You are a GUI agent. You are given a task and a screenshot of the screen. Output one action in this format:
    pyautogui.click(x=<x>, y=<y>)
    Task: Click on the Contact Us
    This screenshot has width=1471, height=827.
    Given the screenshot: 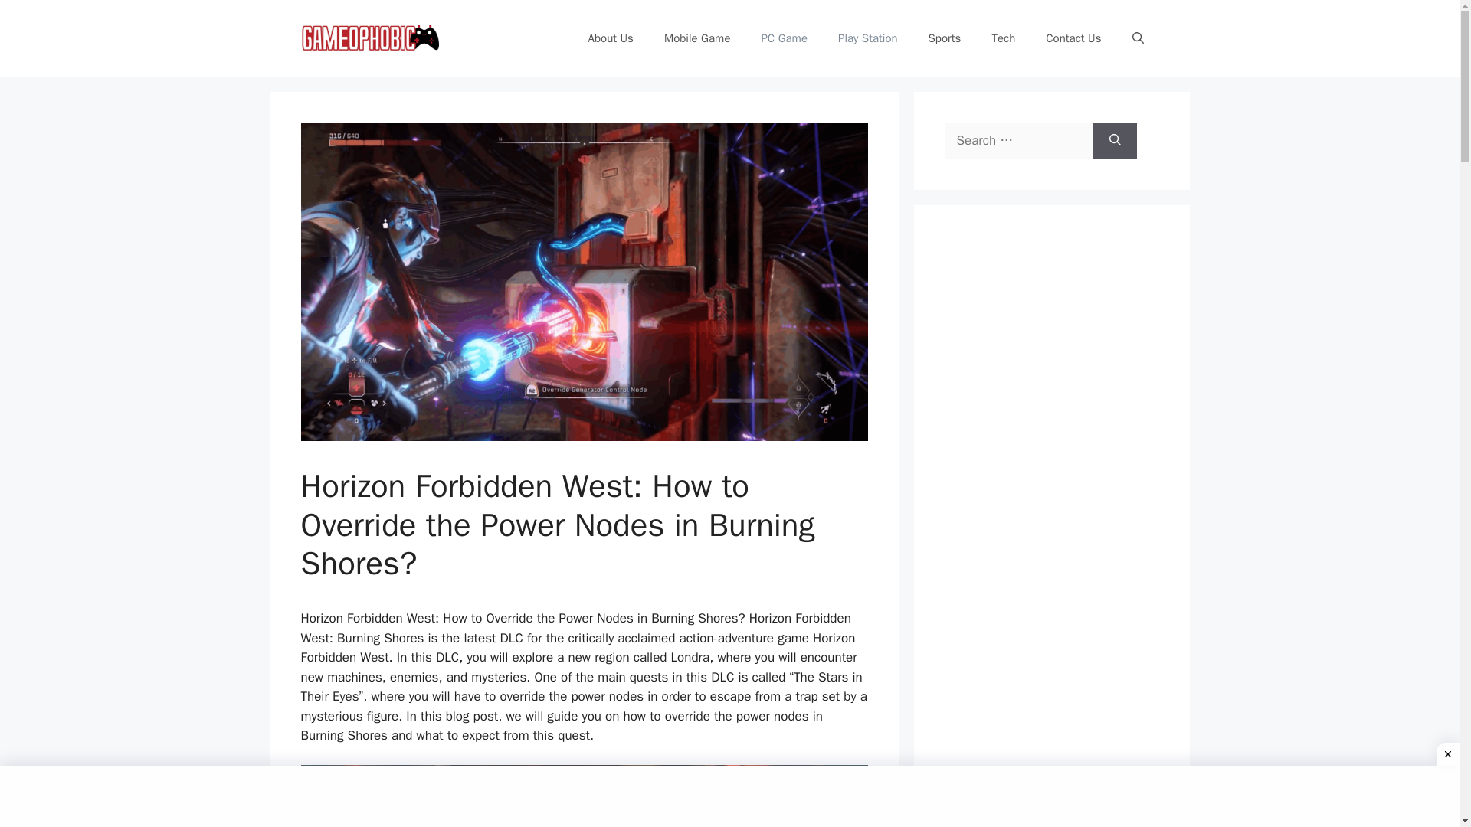 What is the action you would take?
    pyautogui.click(x=1073, y=38)
    